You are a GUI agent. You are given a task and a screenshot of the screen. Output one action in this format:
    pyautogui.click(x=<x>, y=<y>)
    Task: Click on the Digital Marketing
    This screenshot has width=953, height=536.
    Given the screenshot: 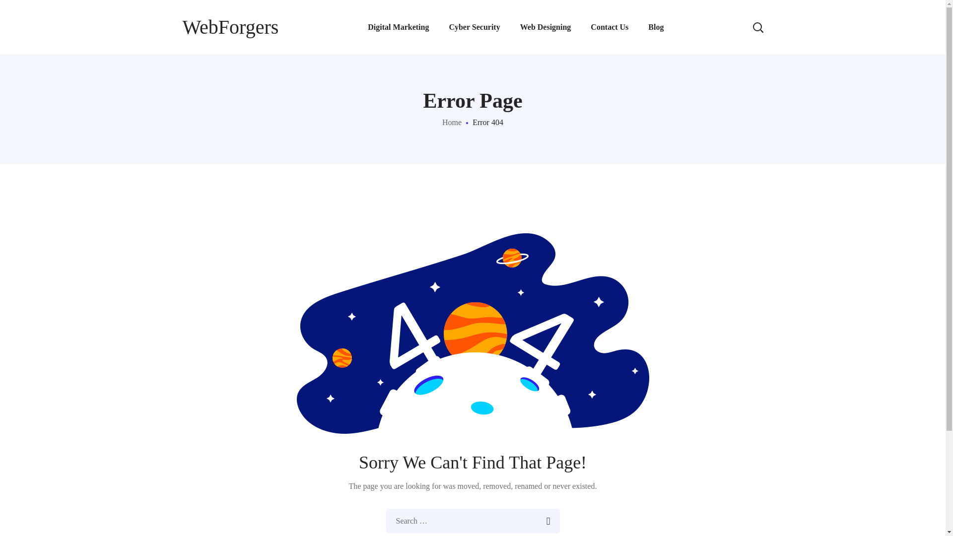 What is the action you would take?
    pyautogui.click(x=398, y=27)
    